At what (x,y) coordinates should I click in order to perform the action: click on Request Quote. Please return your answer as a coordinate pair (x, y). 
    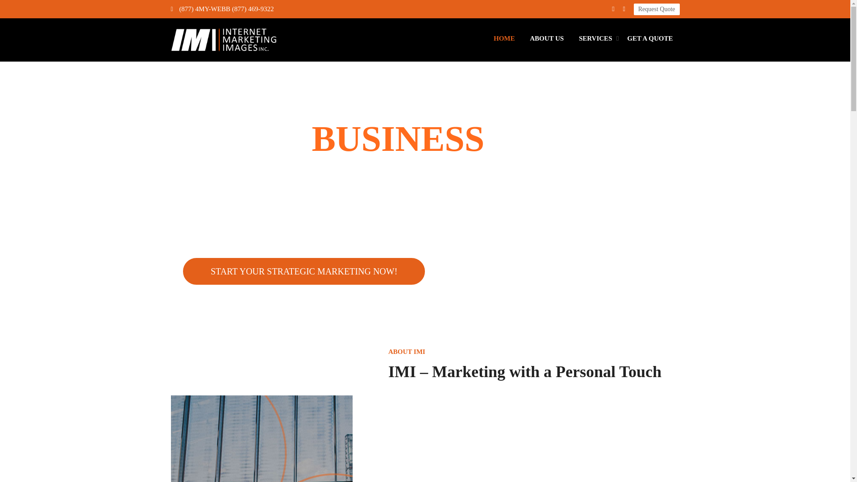
    Looking at the image, I should click on (657, 9).